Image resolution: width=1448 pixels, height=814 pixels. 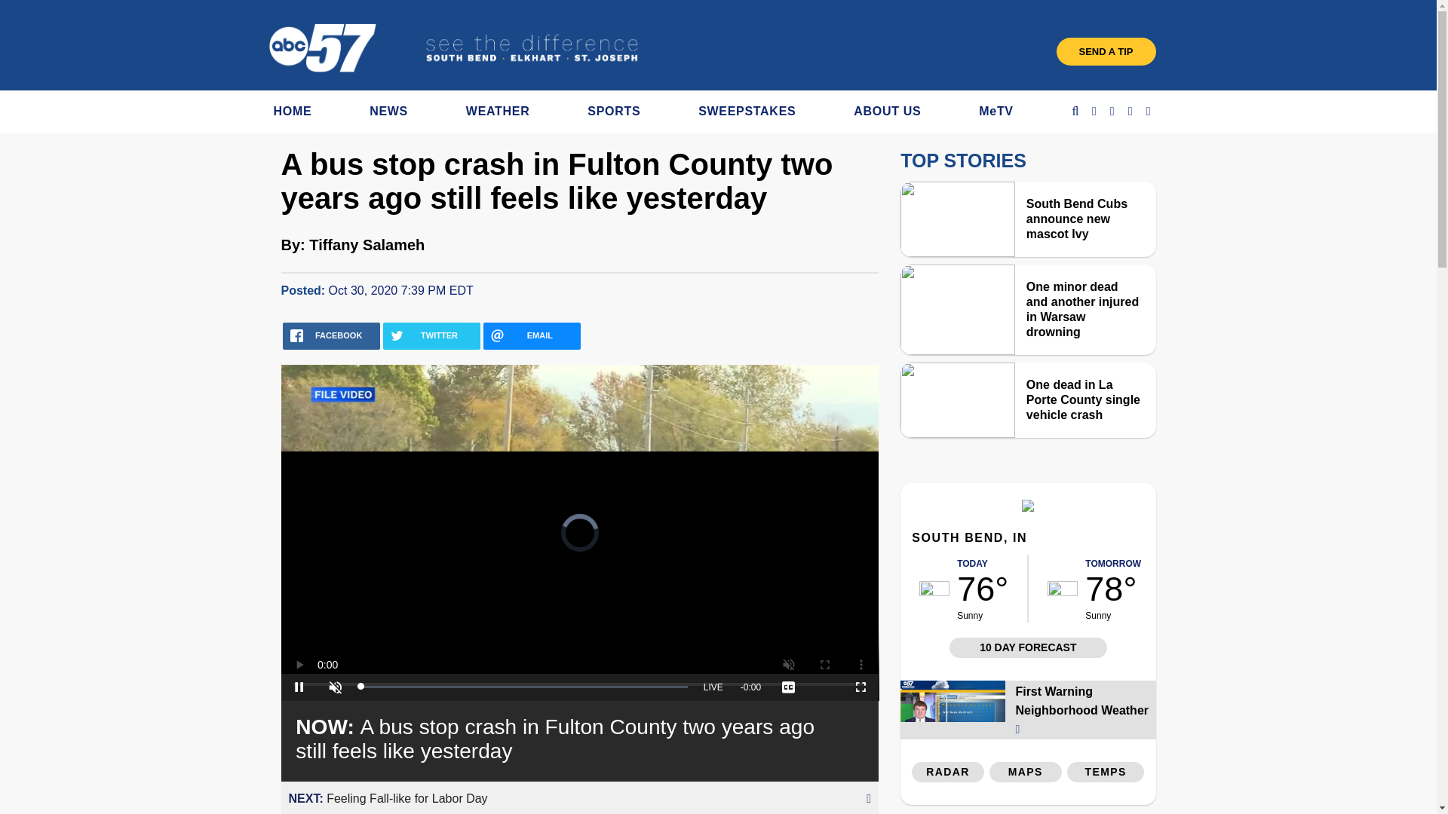 I want to click on weather, so click(x=934, y=588).